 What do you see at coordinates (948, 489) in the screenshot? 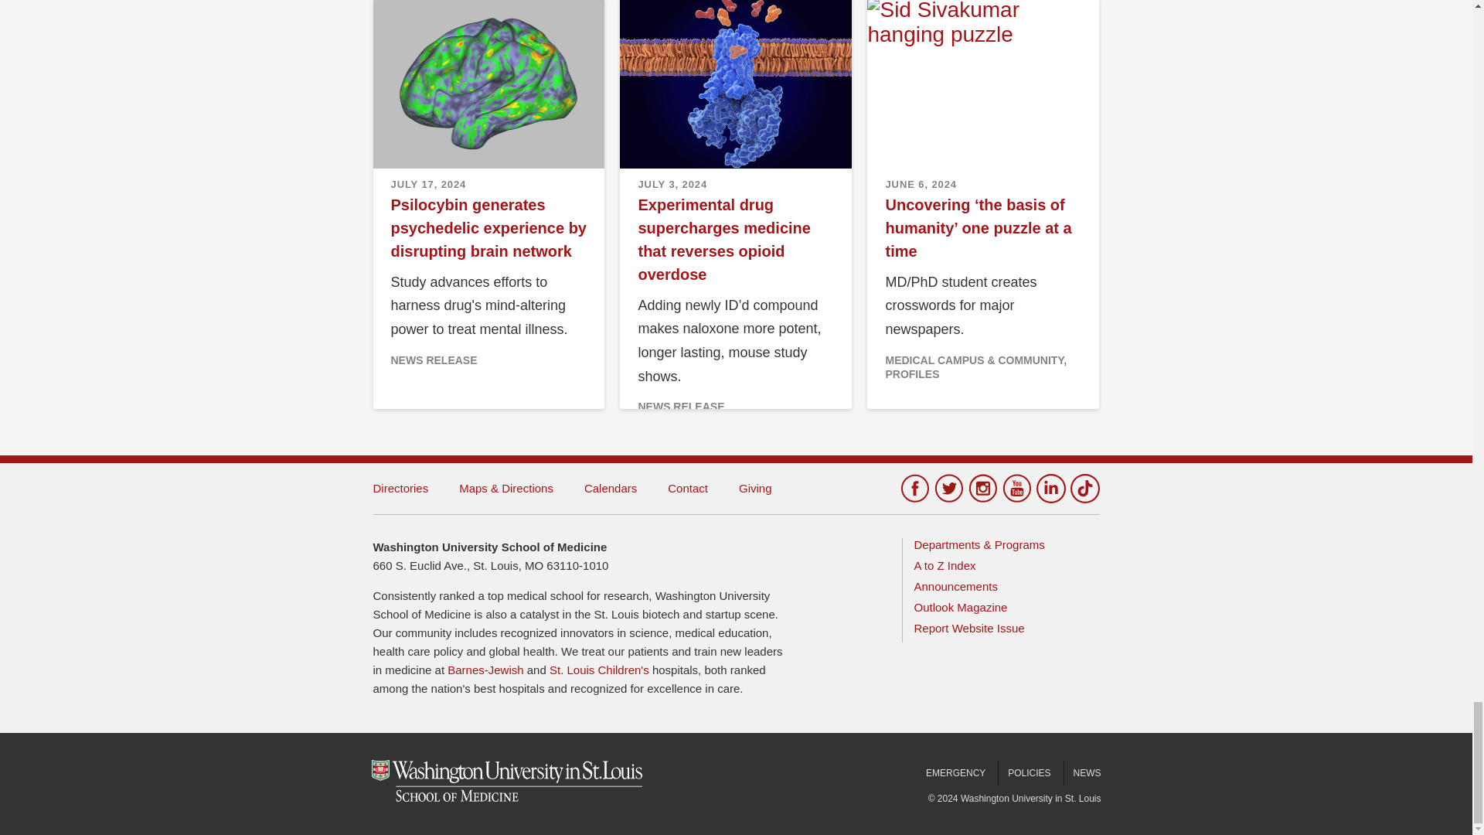
I see `Twitter` at bounding box center [948, 489].